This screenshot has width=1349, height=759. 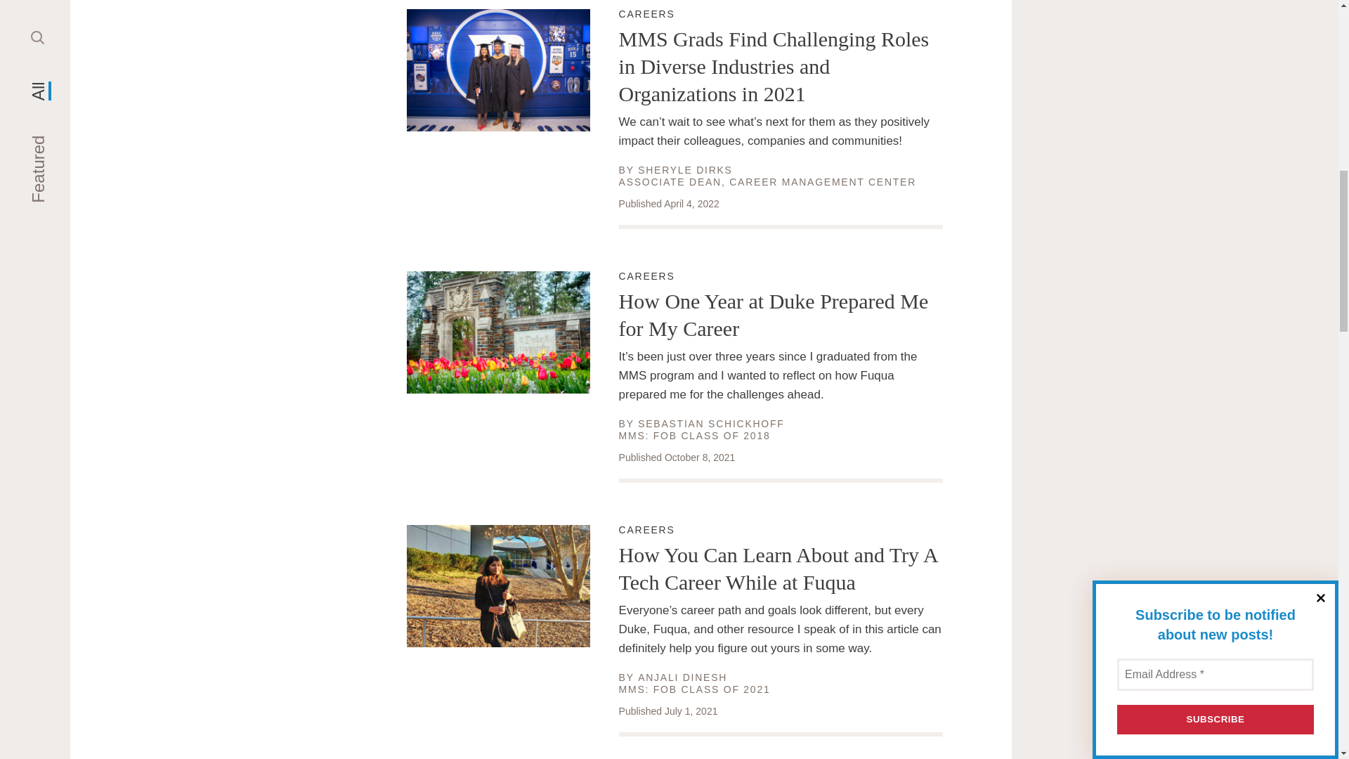 I want to click on How You Can Learn About and Try A Tech Career While at Fuqua, so click(x=781, y=276).